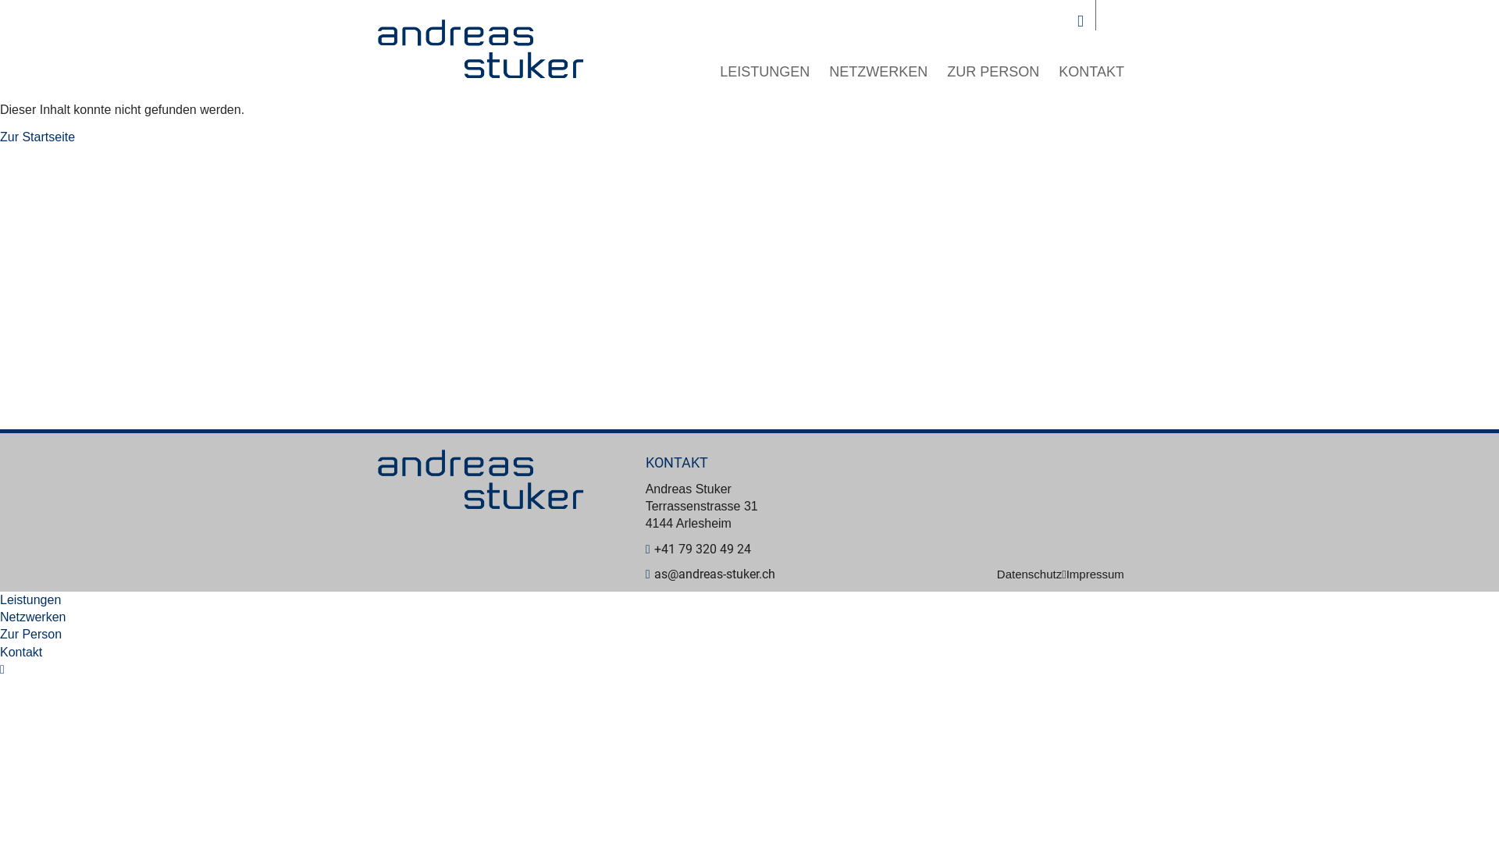 The height and width of the screenshot is (843, 1499). What do you see at coordinates (30, 599) in the screenshot?
I see `Leistungen` at bounding box center [30, 599].